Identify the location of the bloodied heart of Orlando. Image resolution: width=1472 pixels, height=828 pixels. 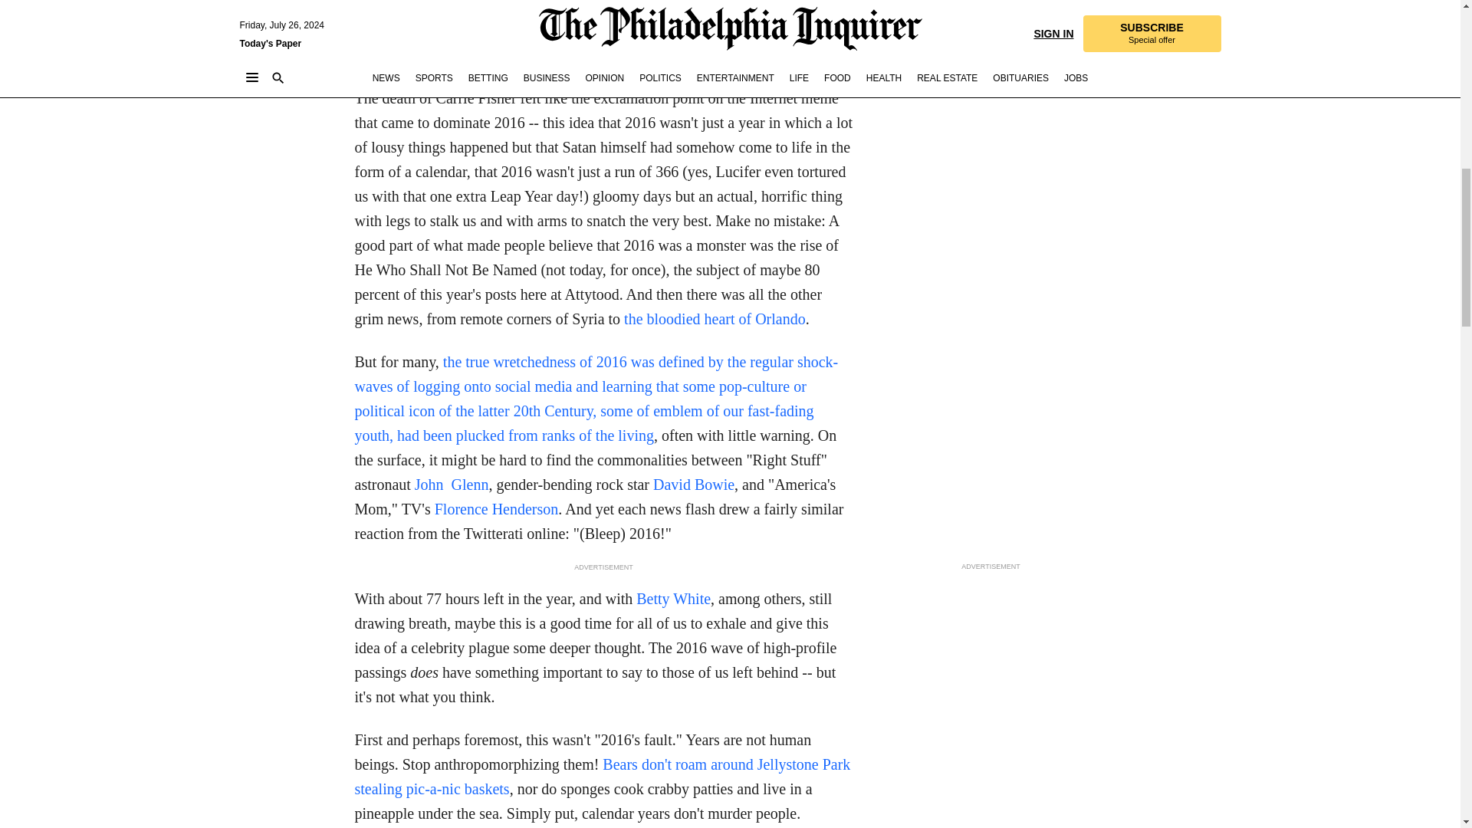
(715, 319).